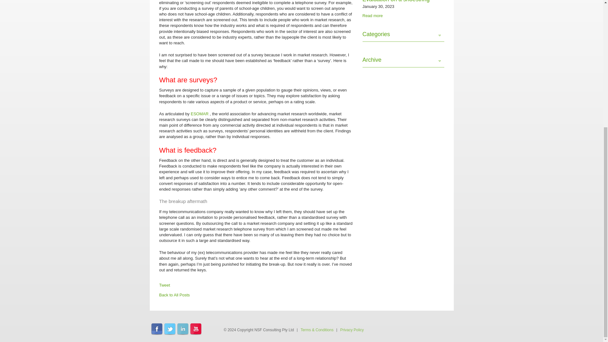 The width and height of the screenshot is (608, 342). I want to click on Categories, so click(403, 36).